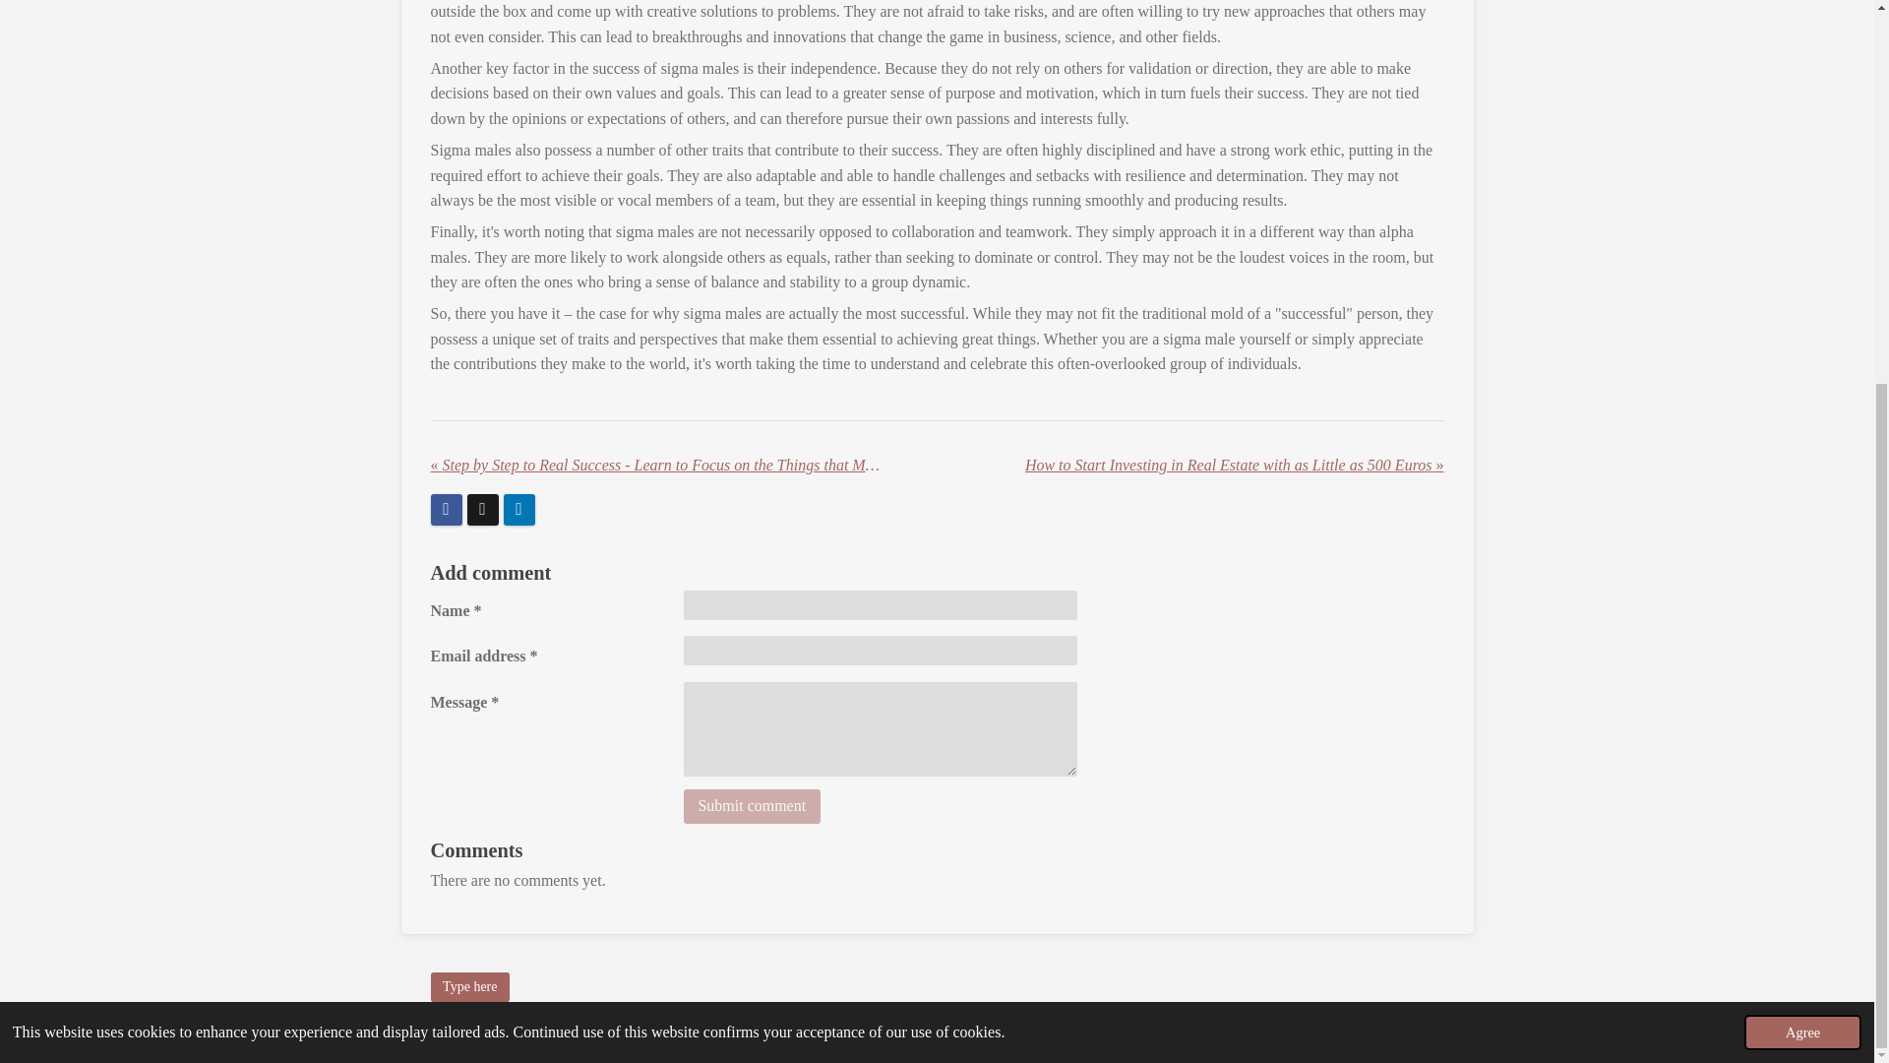 This screenshot has height=1063, width=1889. Describe the element at coordinates (1423, 1026) in the screenshot. I see `Webador` at that location.